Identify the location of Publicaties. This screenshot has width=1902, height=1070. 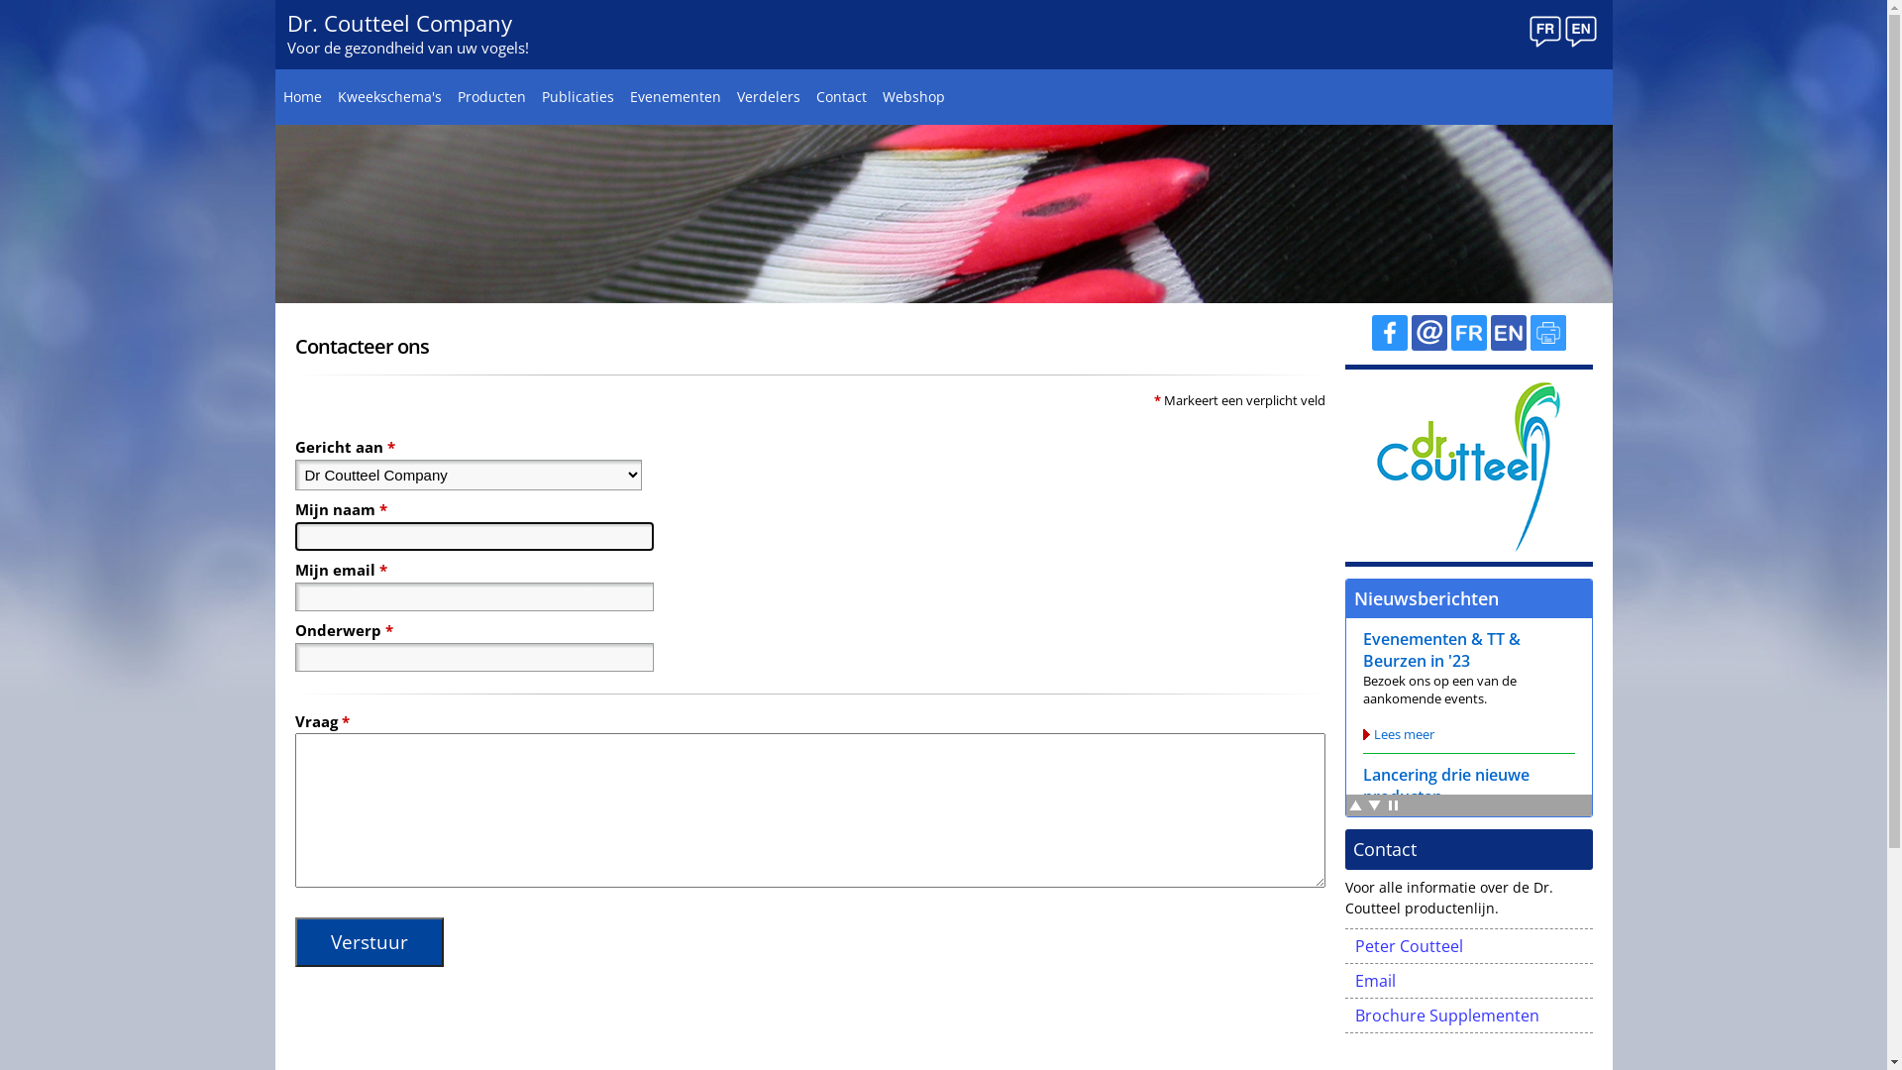
(577, 97).